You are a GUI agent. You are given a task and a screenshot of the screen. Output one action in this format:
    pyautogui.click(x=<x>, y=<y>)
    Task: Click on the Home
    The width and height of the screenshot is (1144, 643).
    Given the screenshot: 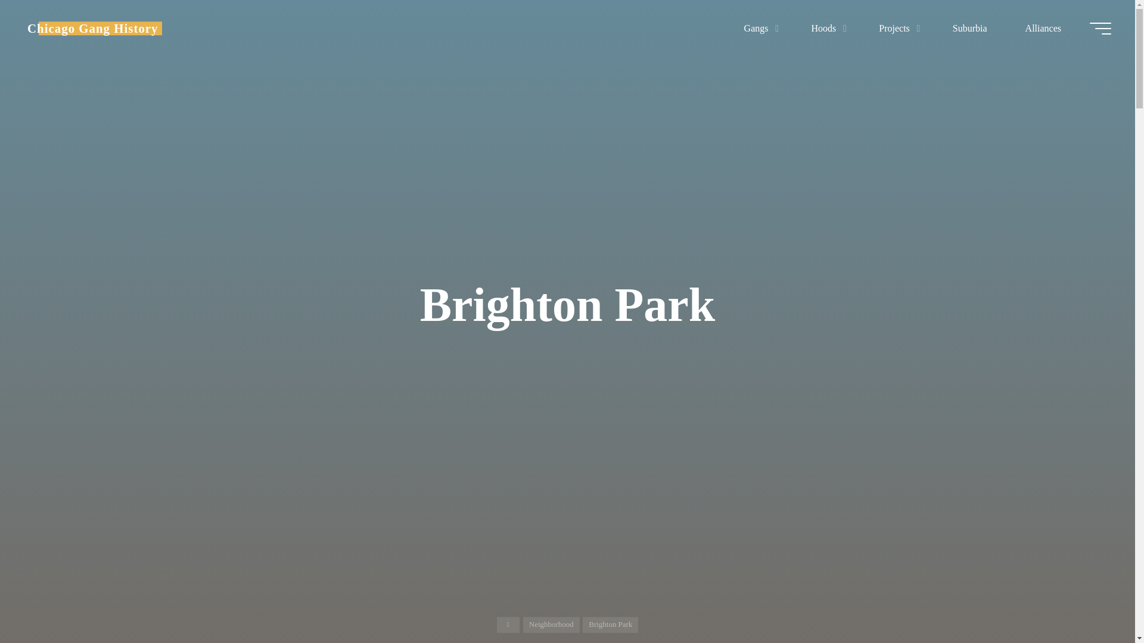 What is the action you would take?
    pyautogui.click(x=508, y=624)
    